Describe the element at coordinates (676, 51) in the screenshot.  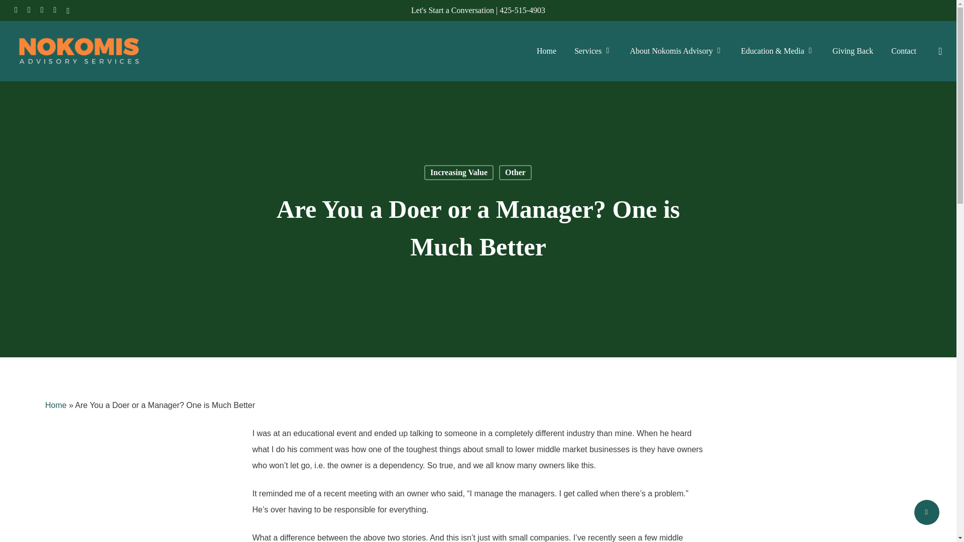
I see `About Nokomis Advisory` at that location.